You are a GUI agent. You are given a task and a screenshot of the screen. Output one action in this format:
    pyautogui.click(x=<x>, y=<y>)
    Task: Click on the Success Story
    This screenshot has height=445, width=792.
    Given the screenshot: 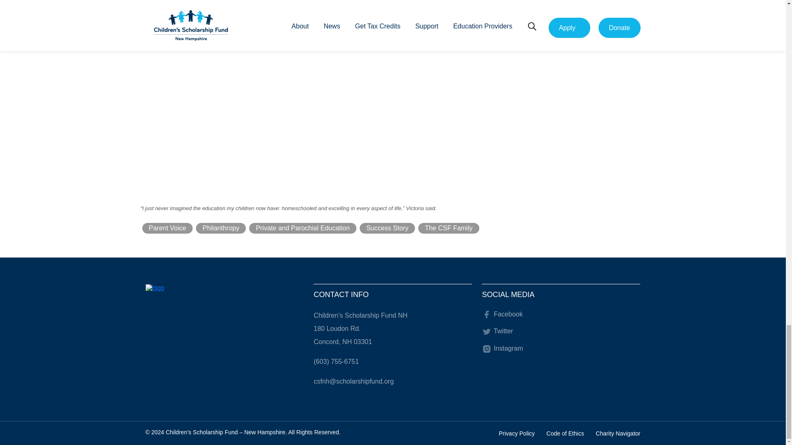 What is the action you would take?
    pyautogui.click(x=387, y=228)
    